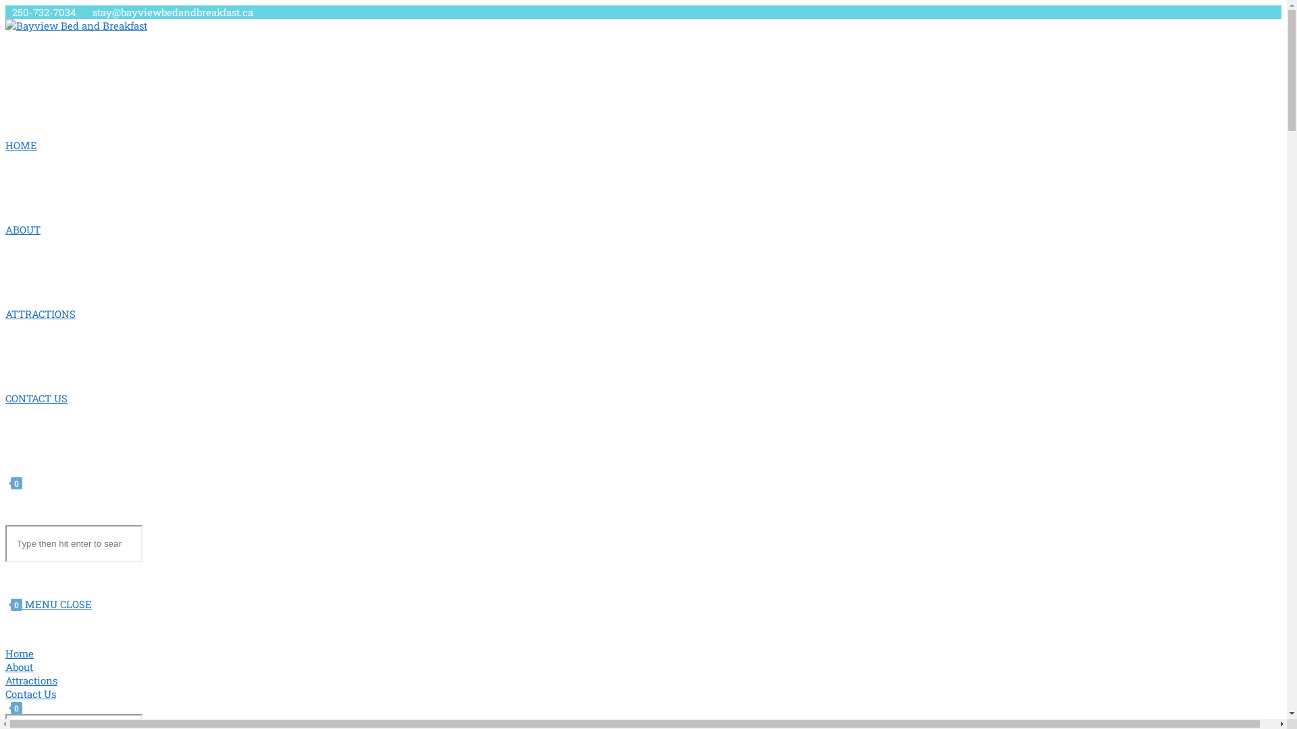  What do you see at coordinates (36, 398) in the screenshot?
I see `CONTACT US` at bounding box center [36, 398].